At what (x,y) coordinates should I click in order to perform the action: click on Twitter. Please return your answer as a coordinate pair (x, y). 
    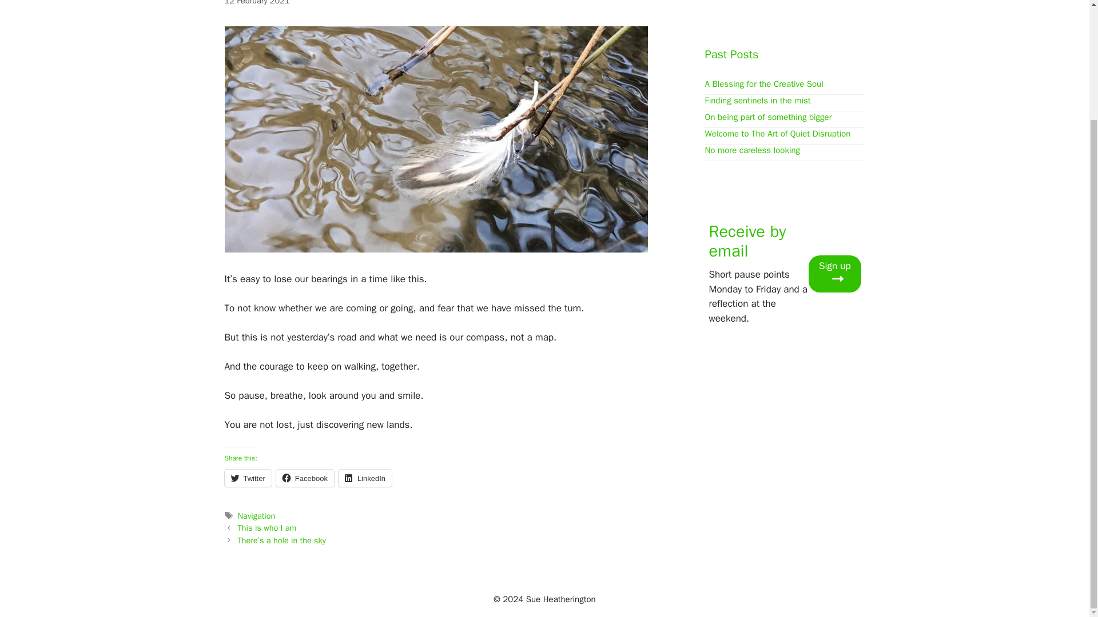
    Looking at the image, I should click on (247, 478).